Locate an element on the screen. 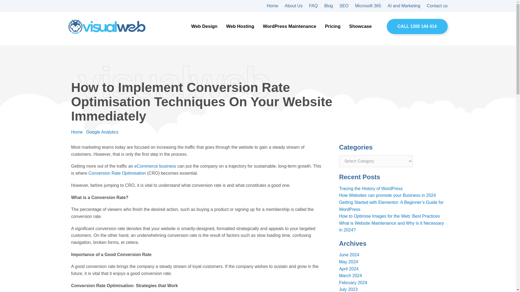  Web Hosting is located at coordinates (240, 26).